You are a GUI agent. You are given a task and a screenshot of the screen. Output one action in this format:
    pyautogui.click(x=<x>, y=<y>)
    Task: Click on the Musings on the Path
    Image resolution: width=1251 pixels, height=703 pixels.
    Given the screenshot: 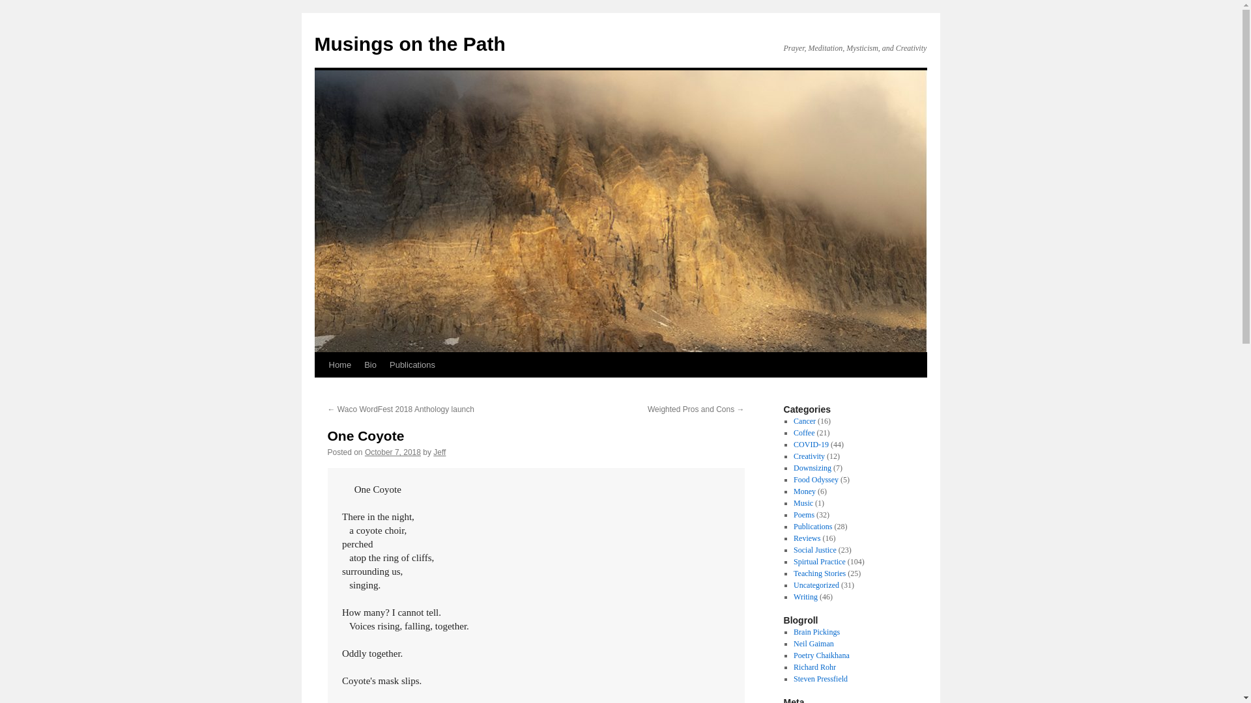 What is the action you would take?
    pyautogui.click(x=409, y=44)
    